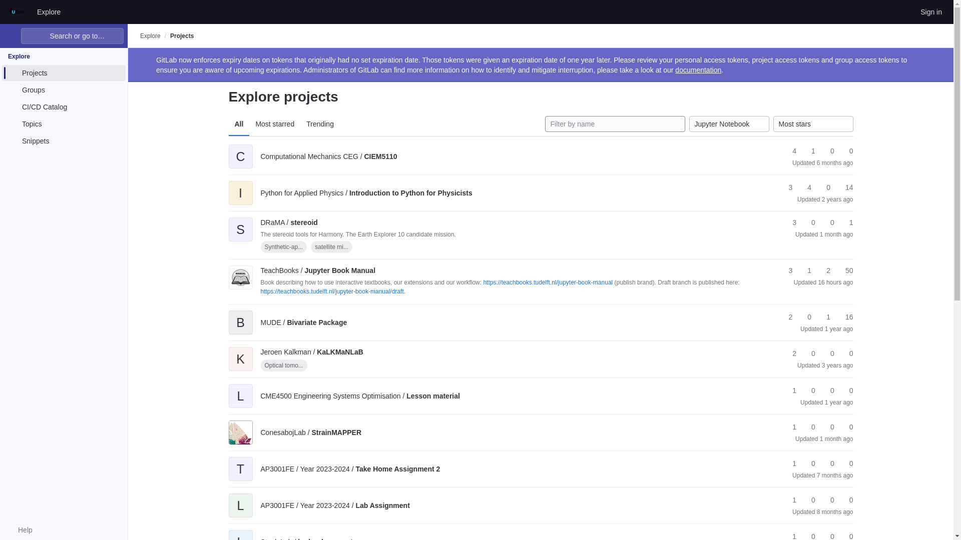 This screenshot has width=961, height=540. What do you see at coordinates (809, 151) in the screenshot?
I see `Forks` at bounding box center [809, 151].